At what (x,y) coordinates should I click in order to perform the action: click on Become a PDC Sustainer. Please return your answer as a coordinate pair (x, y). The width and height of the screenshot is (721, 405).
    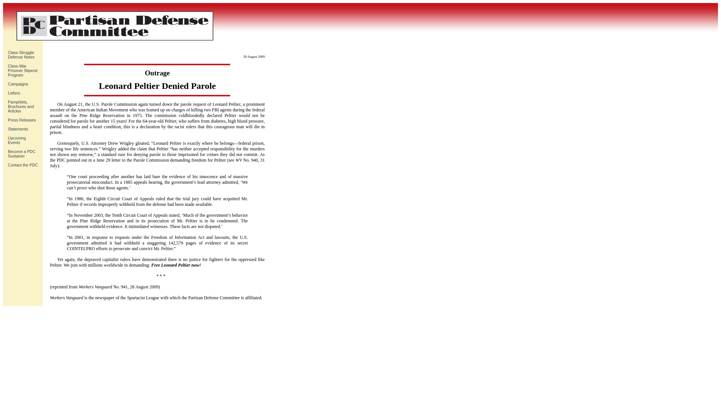
    Looking at the image, I should click on (22, 154).